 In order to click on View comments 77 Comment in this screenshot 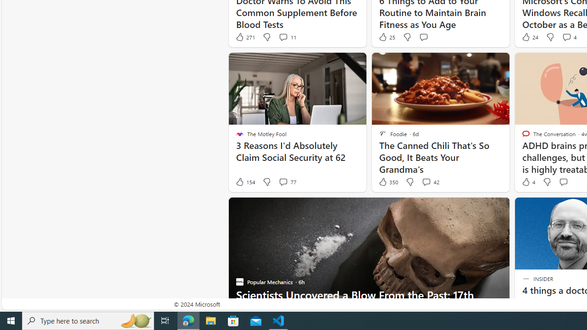, I will do `click(283, 181)`.